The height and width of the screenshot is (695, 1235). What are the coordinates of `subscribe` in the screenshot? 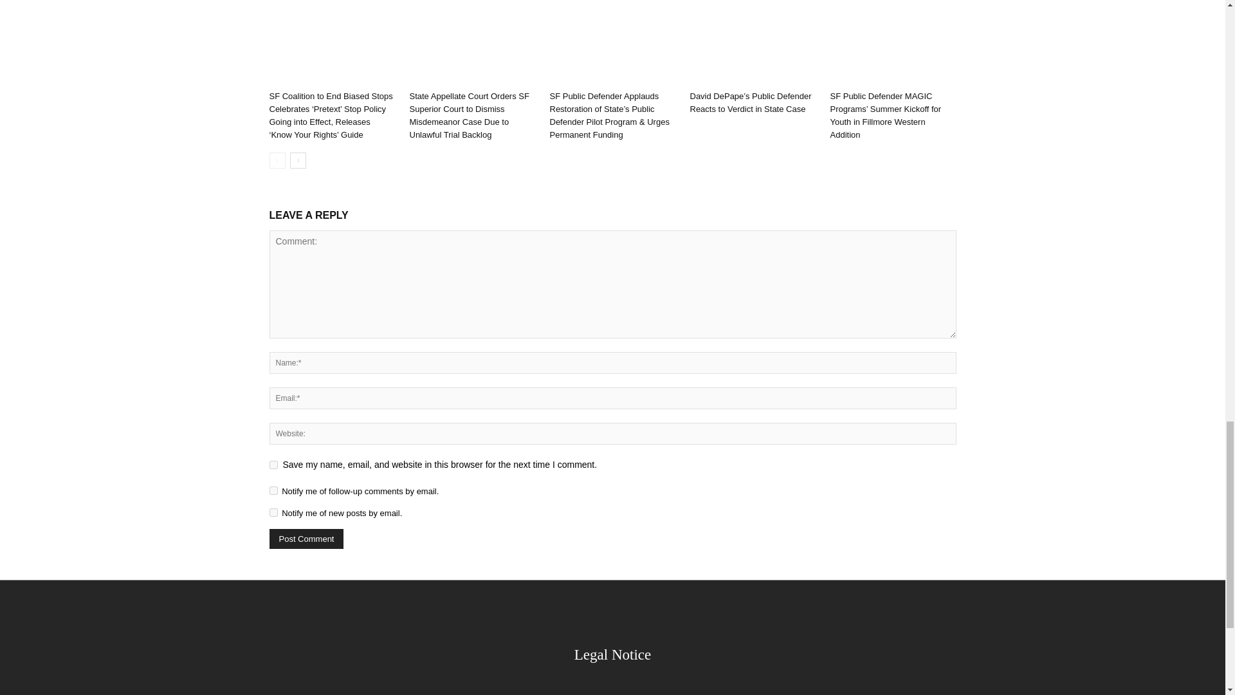 It's located at (273, 490).